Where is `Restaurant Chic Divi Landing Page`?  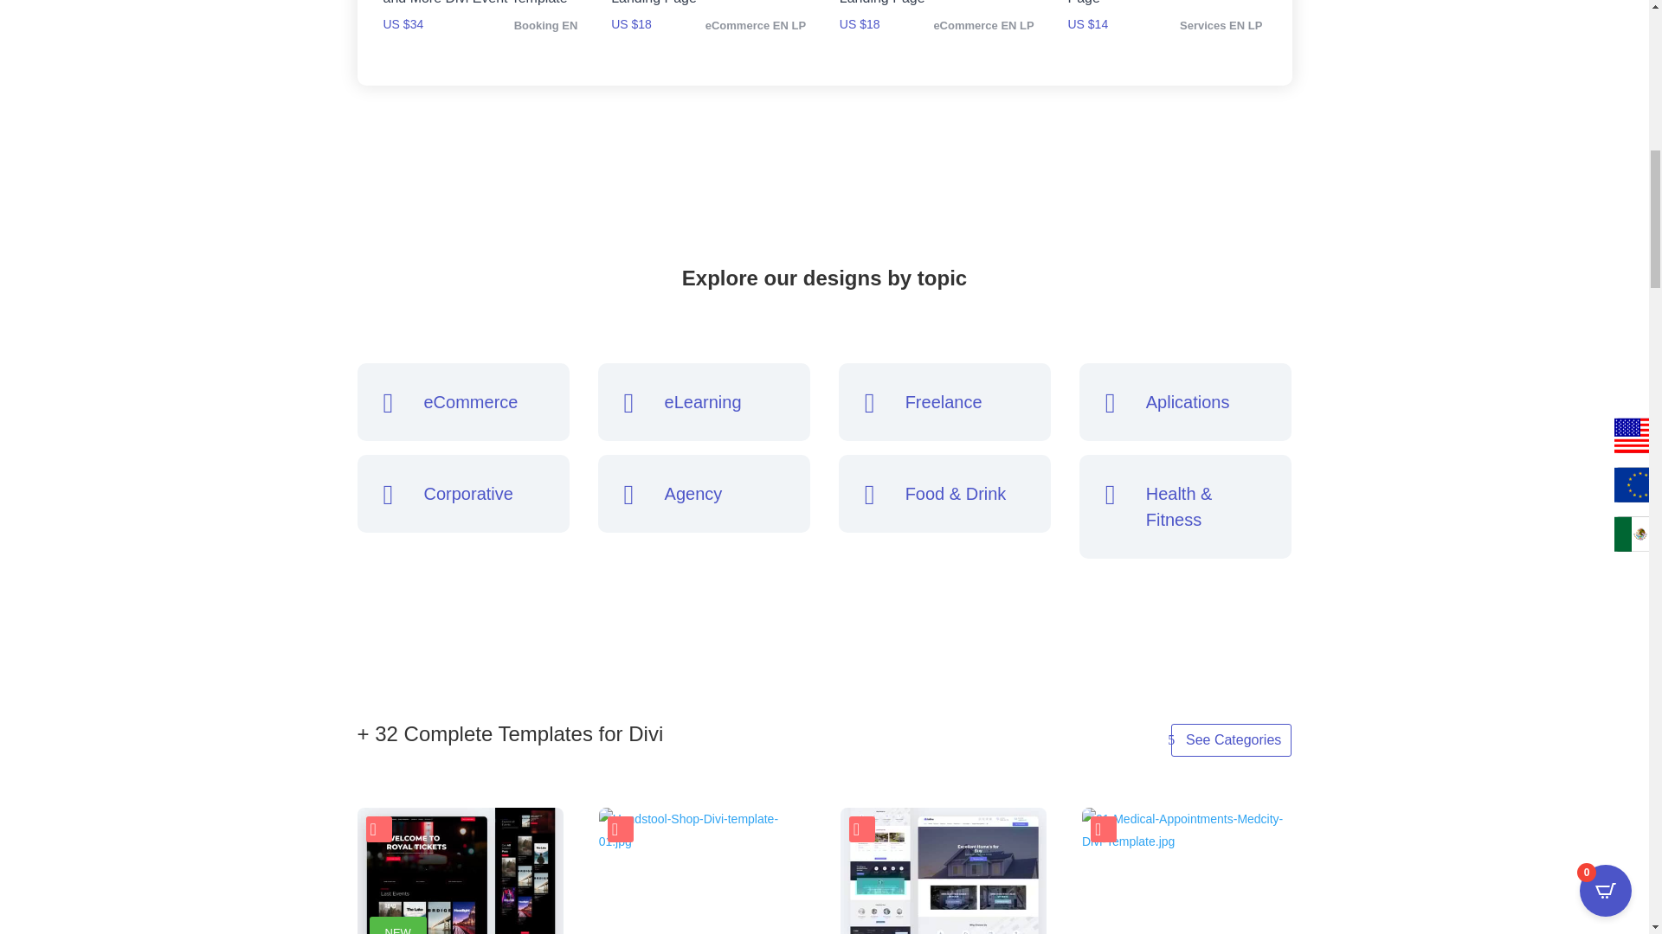 Restaurant Chic Divi Landing Page is located at coordinates (1163, 6).